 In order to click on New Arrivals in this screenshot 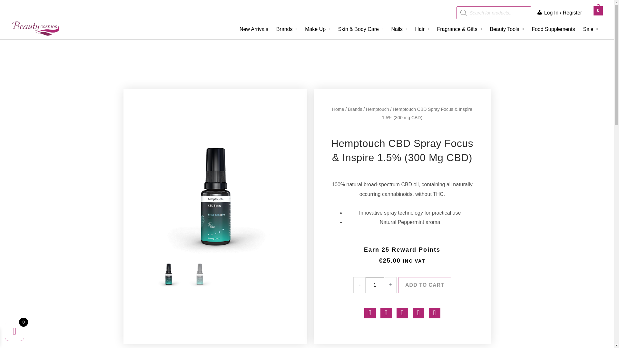, I will do `click(255, 30)`.